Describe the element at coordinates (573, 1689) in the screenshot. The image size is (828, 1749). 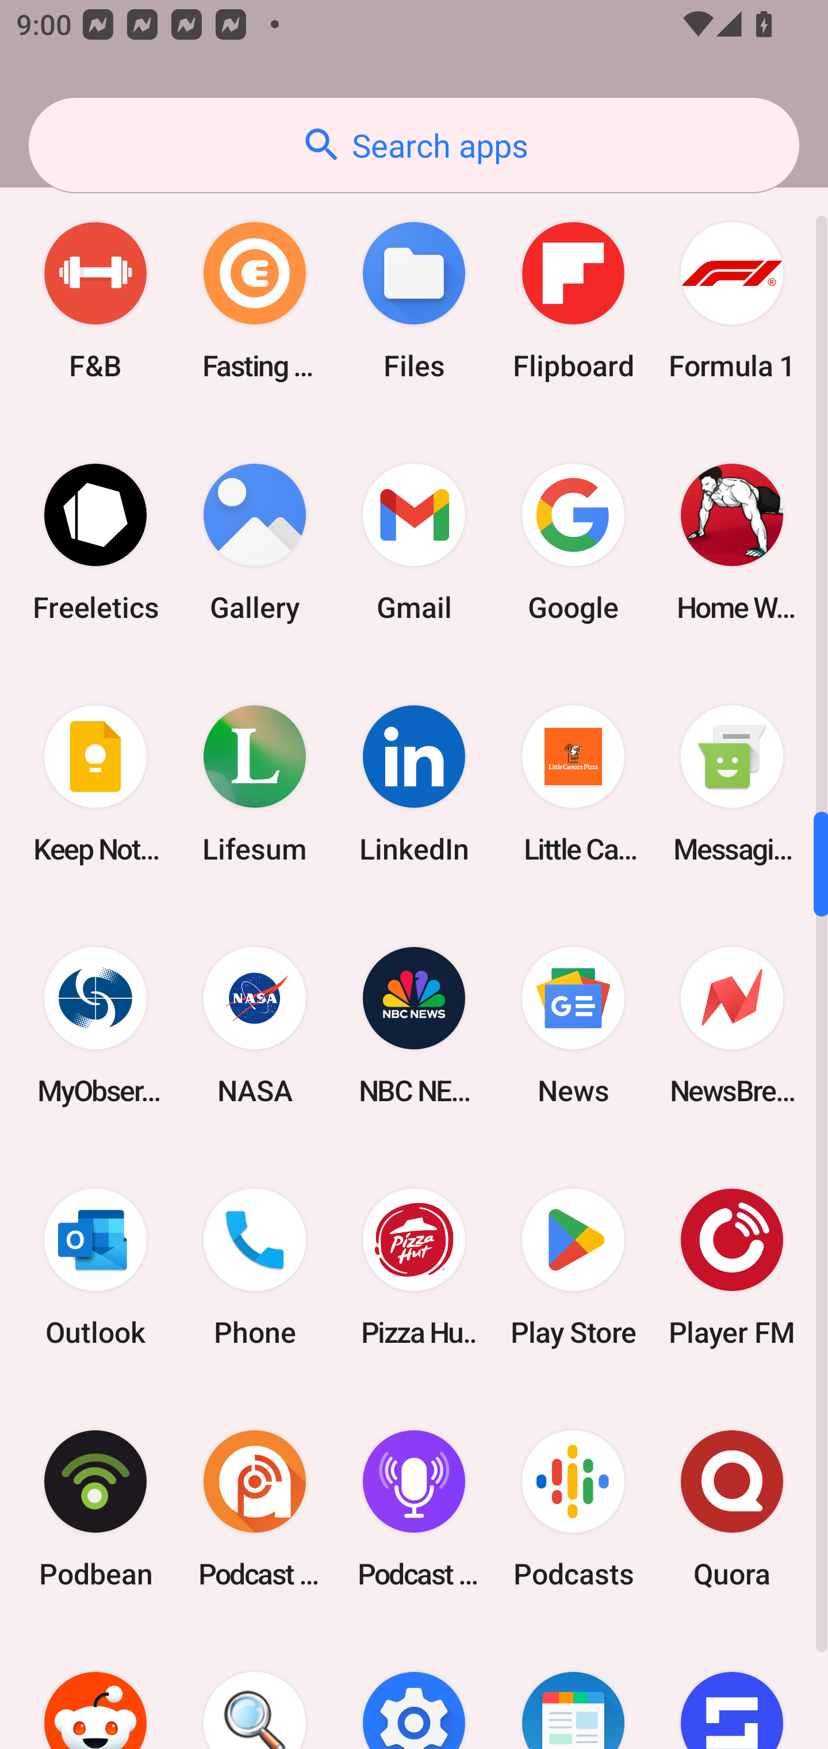
I see `SmartNews` at that location.